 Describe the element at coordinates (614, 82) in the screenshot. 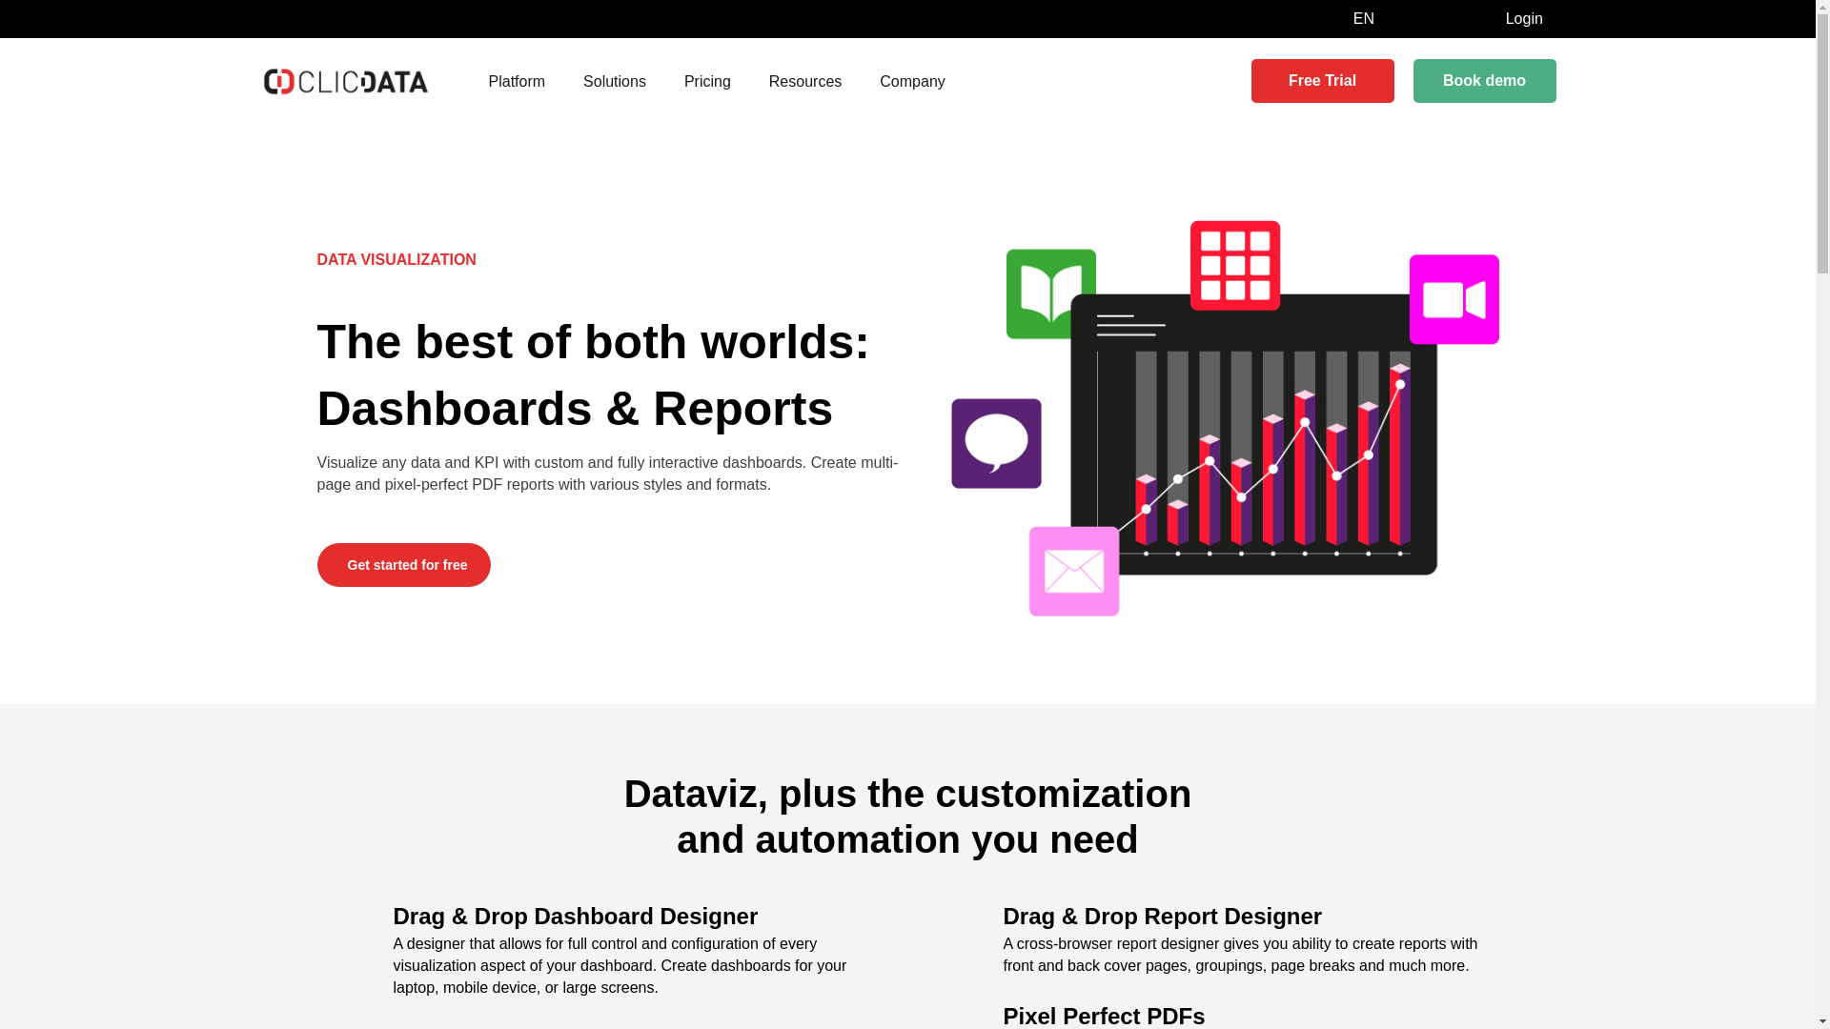

I see `Solutions` at that location.